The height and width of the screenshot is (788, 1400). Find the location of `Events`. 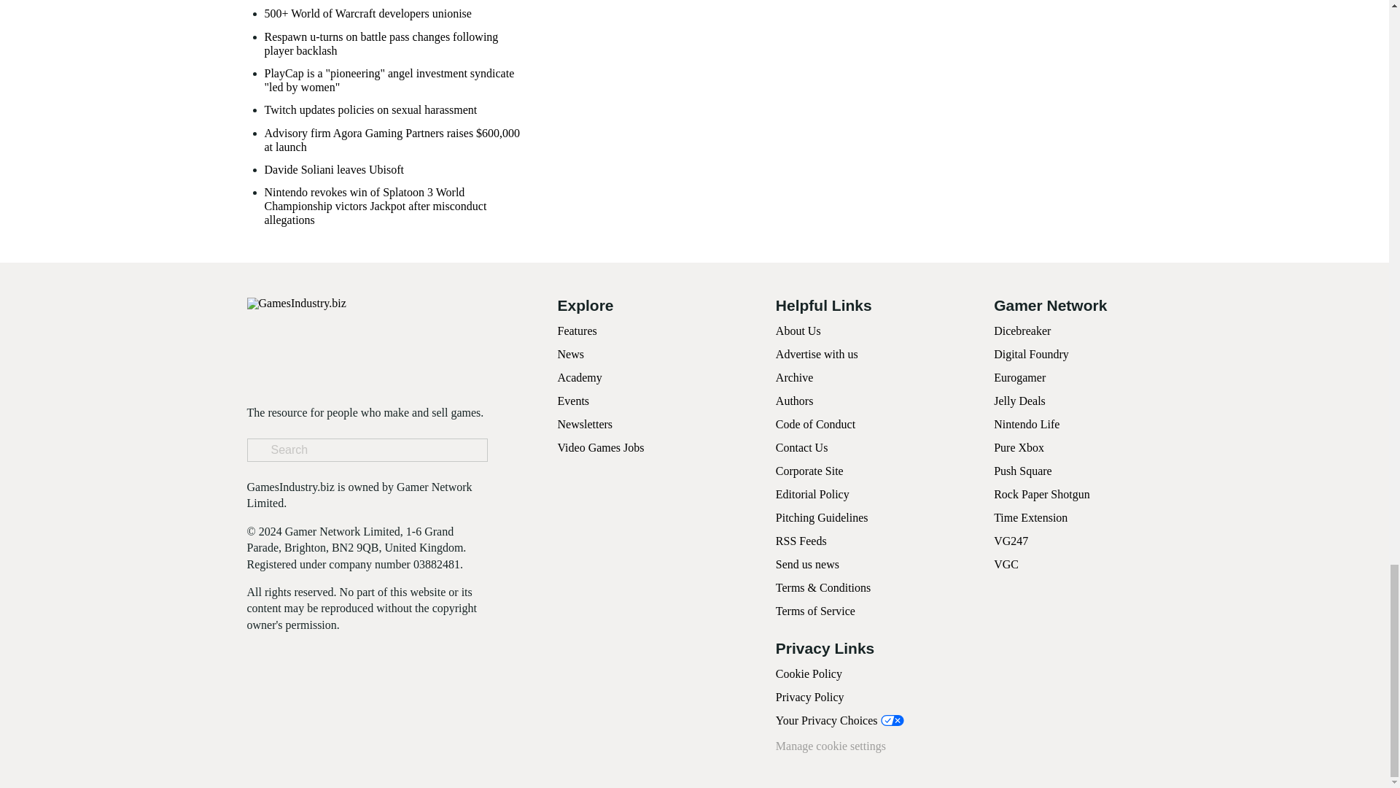

Events is located at coordinates (573, 401).